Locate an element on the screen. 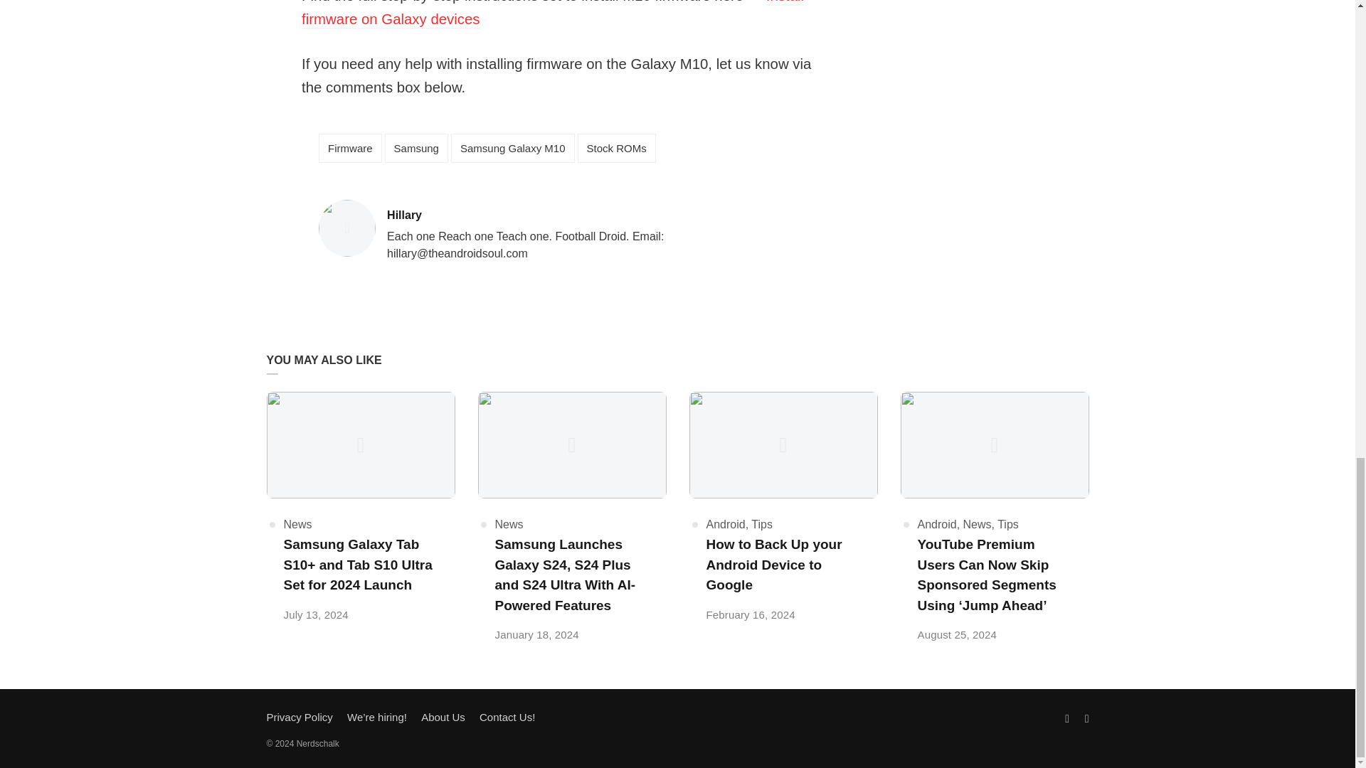 This screenshot has height=768, width=1366. Tips is located at coordinates (512, 148).